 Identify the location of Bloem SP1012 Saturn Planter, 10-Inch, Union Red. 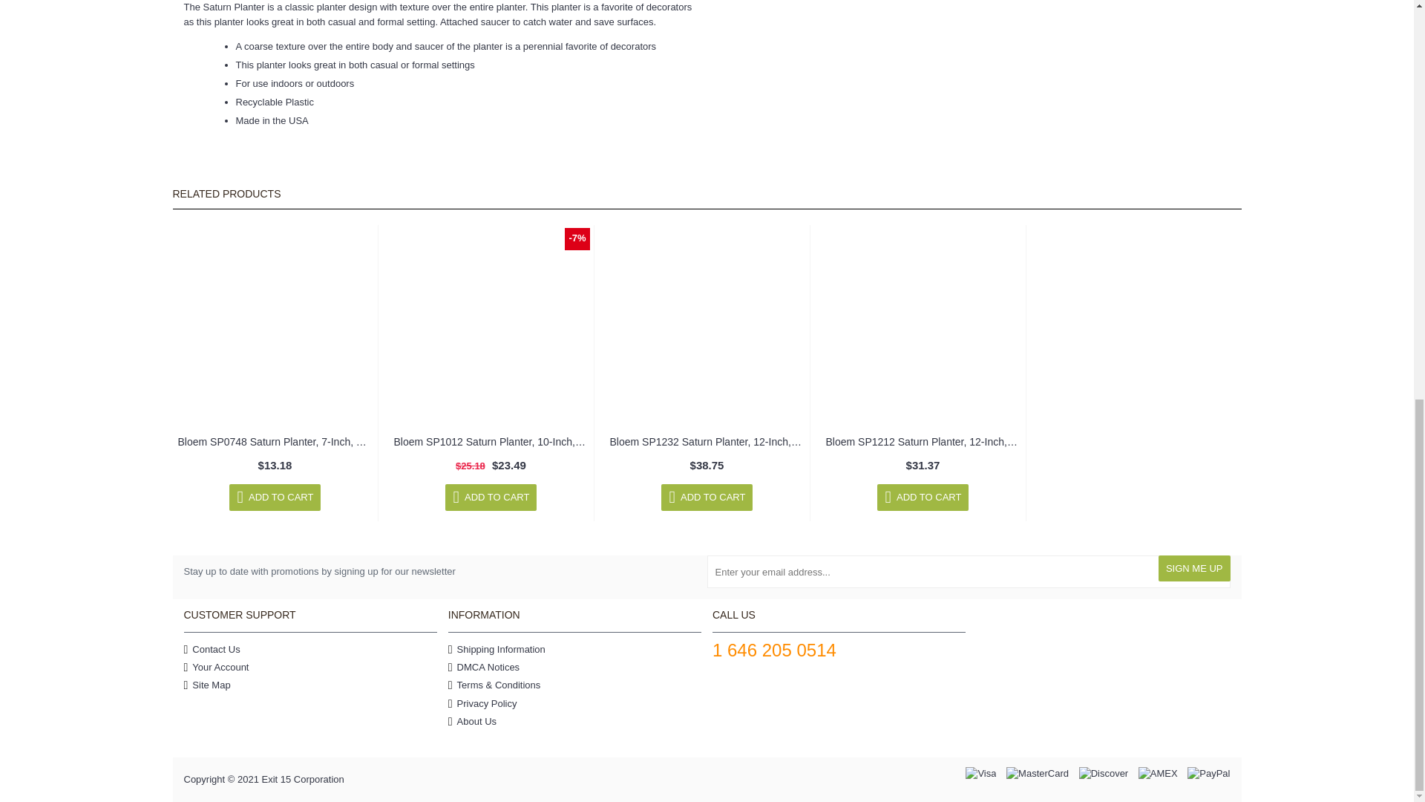
(491, 327).